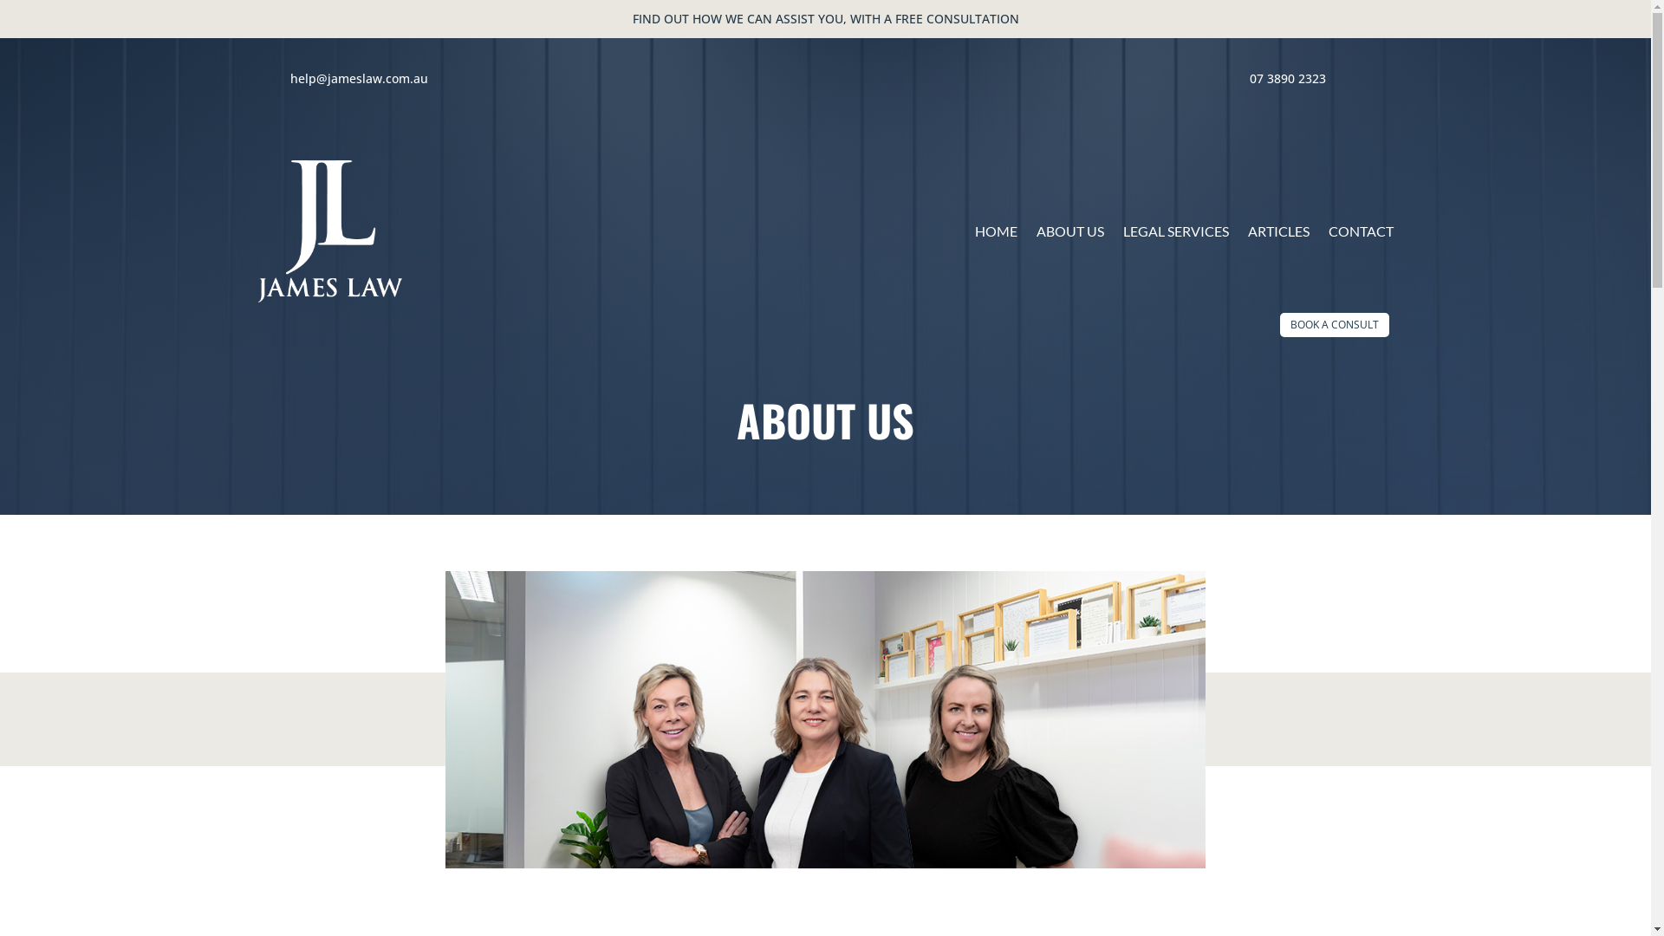 Image resolution: width=1664 pixels, height=936 pixels. What do you see at coordinates (1361, 232) in the screenshot?
I see `CONTACT` at bounding box center [1361, 232].